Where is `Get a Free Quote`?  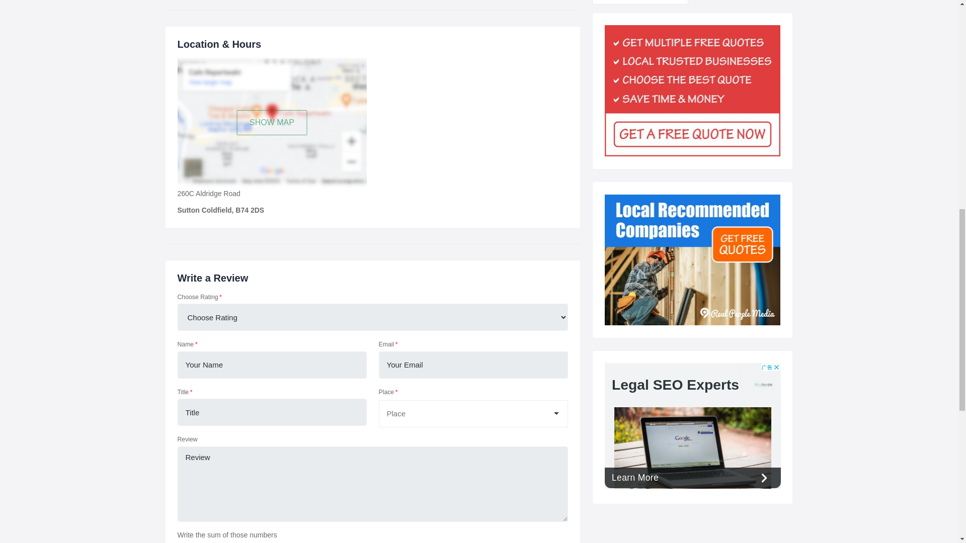
Get a Free Quote is located at coordinates (692, 90).